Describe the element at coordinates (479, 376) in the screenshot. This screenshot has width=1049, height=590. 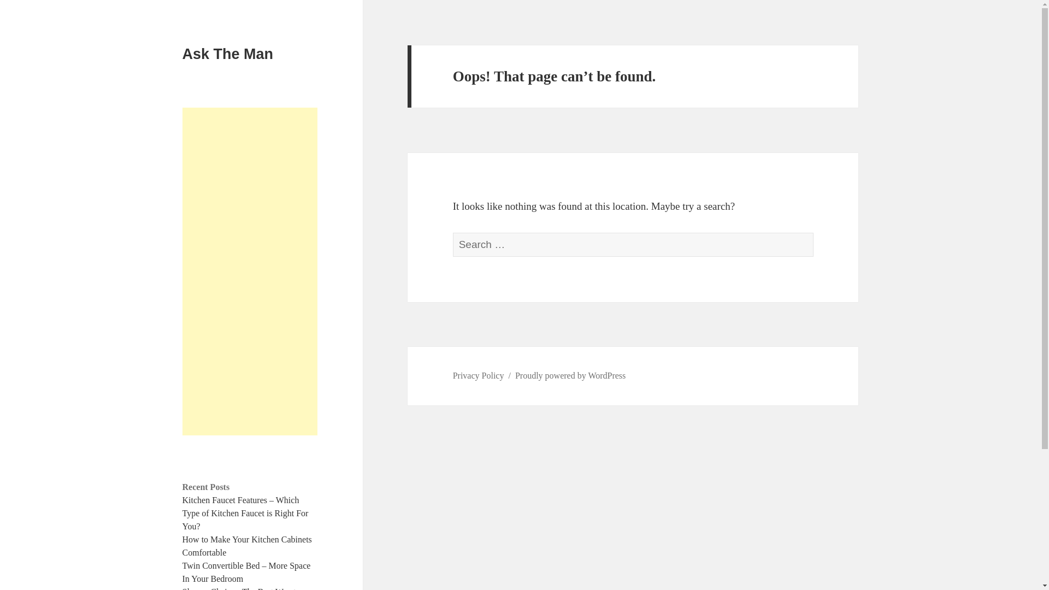
I see `Privacy Policy` at that location.